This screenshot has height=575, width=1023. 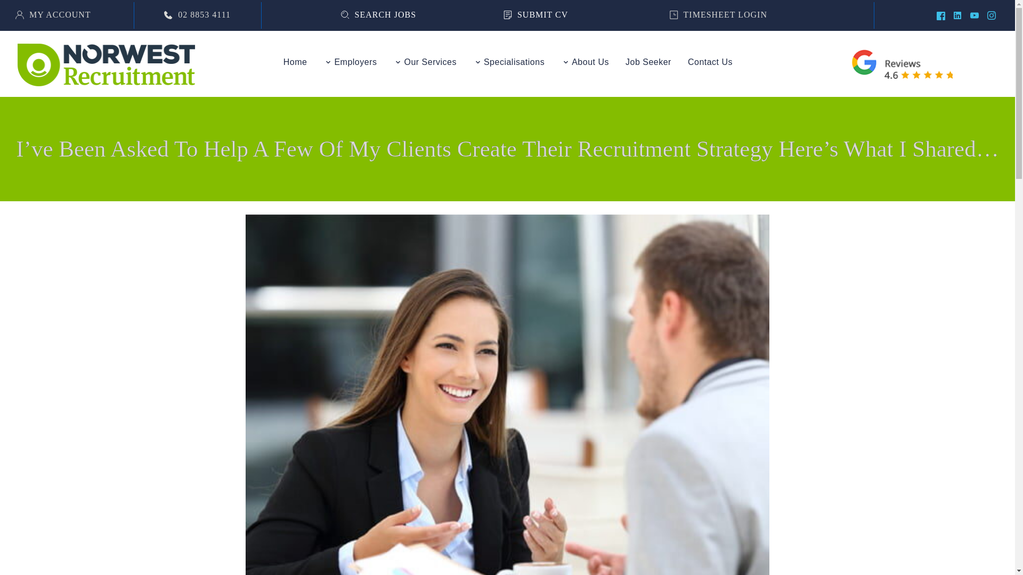 I want to click on TIMESHEET LOGIN, so click(x=718, y=15).